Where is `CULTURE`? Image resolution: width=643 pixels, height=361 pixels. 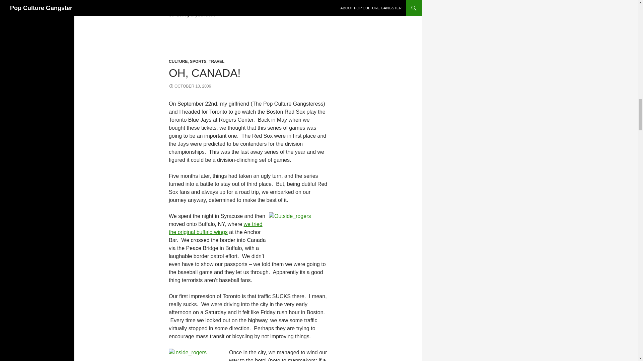
CULTURE is located at coordinates (178, 62).